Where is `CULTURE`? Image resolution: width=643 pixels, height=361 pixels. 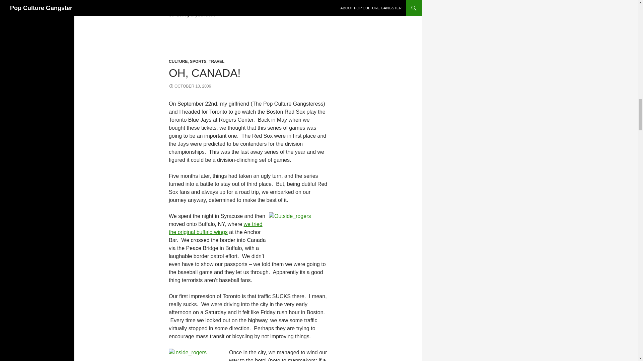
CULTURE is located at coordinates (178, 62).